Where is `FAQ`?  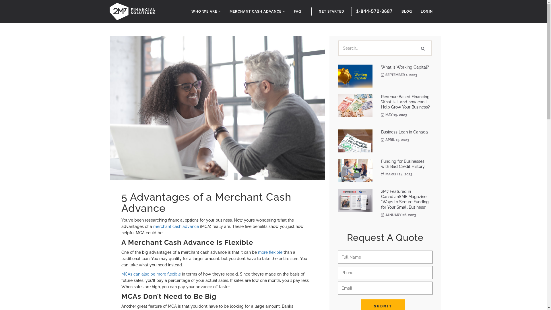
FAQ is located at coordinates (298, 11).